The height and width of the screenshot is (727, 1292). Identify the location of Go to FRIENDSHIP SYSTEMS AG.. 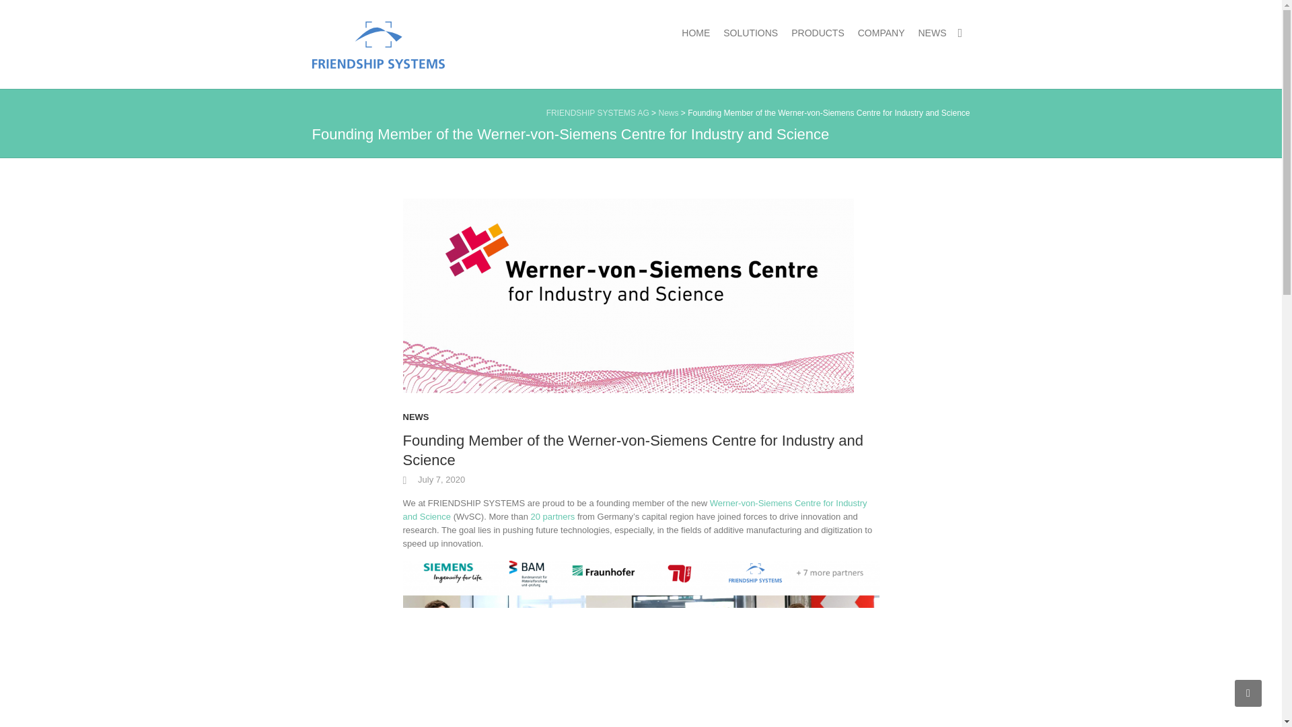
(598, 112).